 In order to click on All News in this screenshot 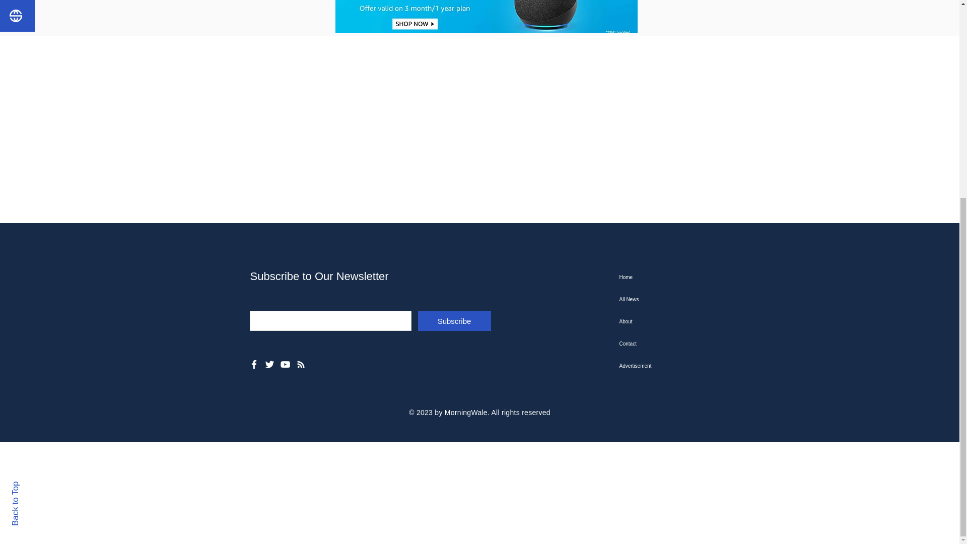, I will do `click(670, 299)`.